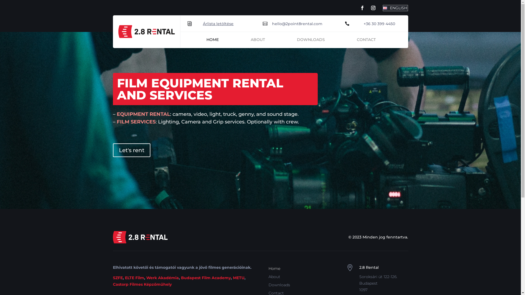  Describe the element at coordinates (147, 32) in the screenshot. I see `RENTAL_LOGO_crop` at that location.